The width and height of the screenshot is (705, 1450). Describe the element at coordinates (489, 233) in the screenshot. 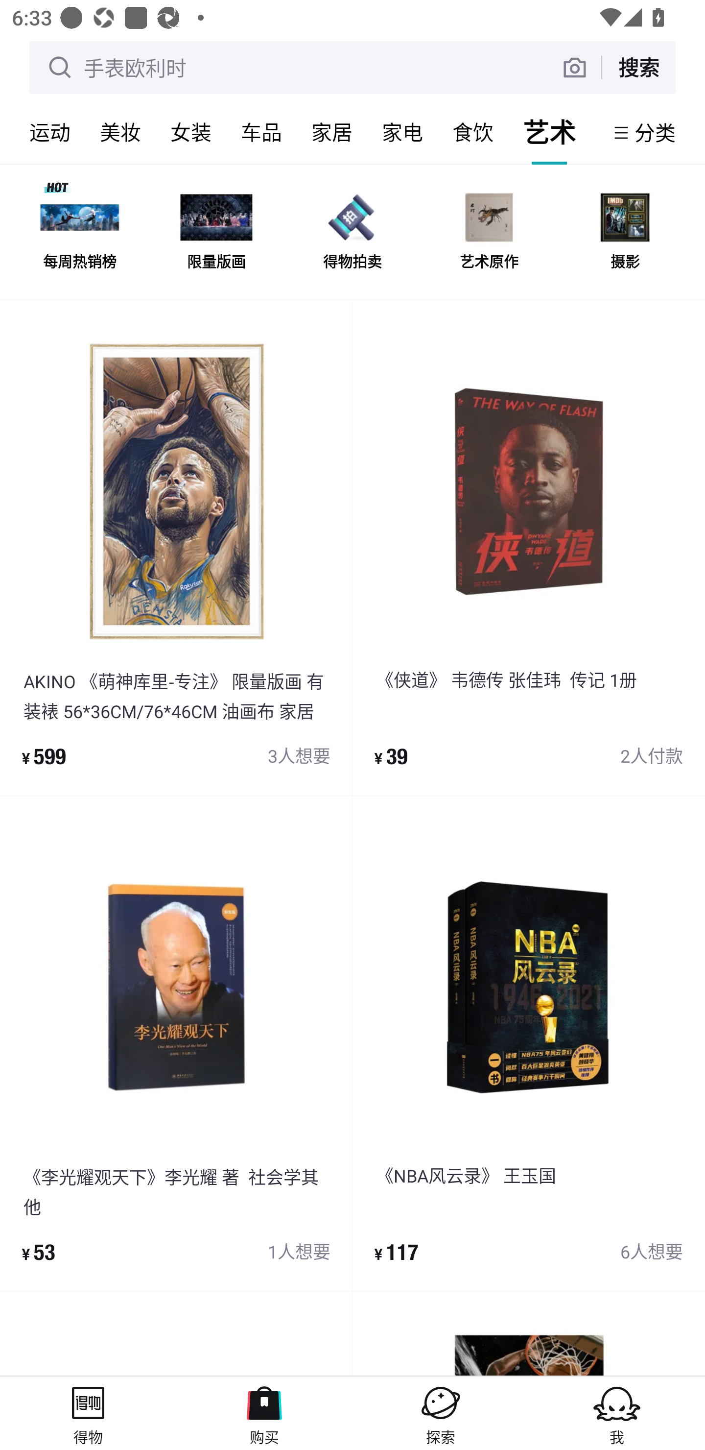

I see `艺术原作` at that location.